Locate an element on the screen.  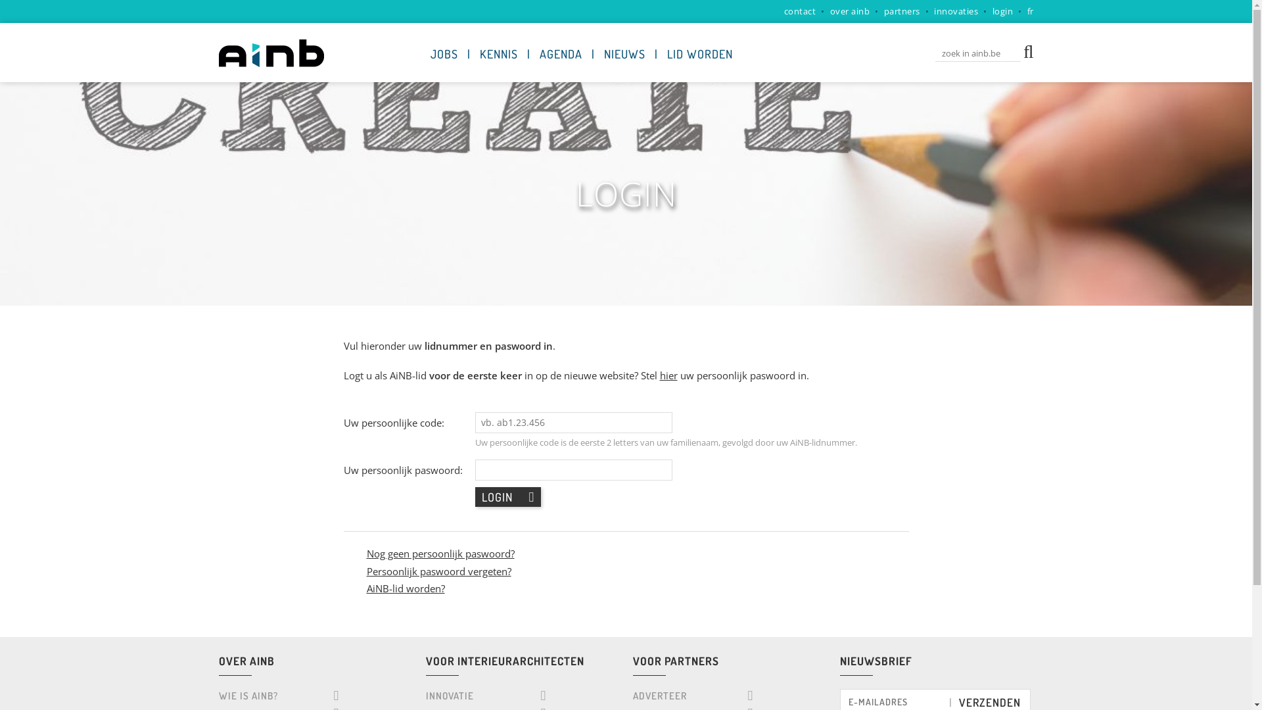
AiNB, de Associatie van Interieurarchitecten is located at coordinates (271, 63).